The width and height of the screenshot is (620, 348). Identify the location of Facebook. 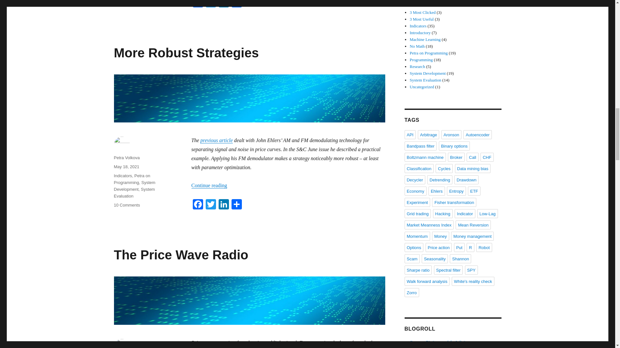
(197, 5).